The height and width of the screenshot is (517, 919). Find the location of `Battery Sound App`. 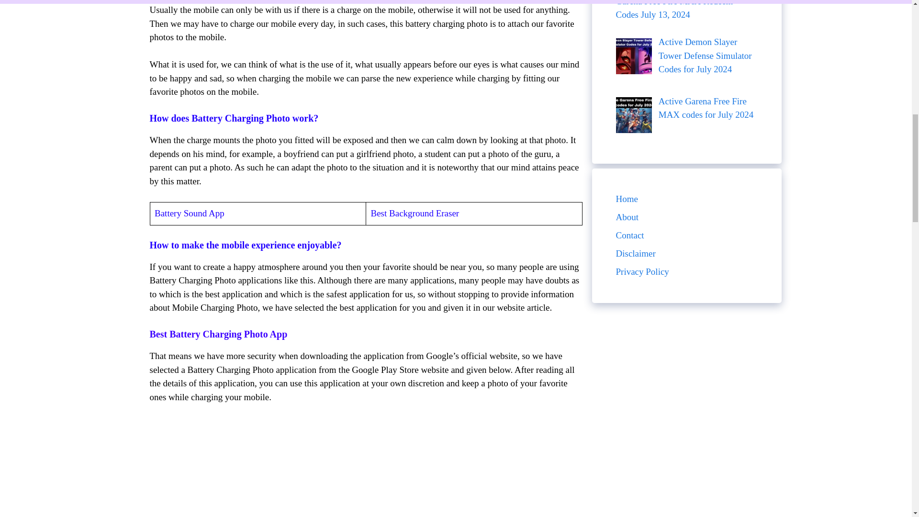

Battery Sound App is located at coordinates (189, 213).